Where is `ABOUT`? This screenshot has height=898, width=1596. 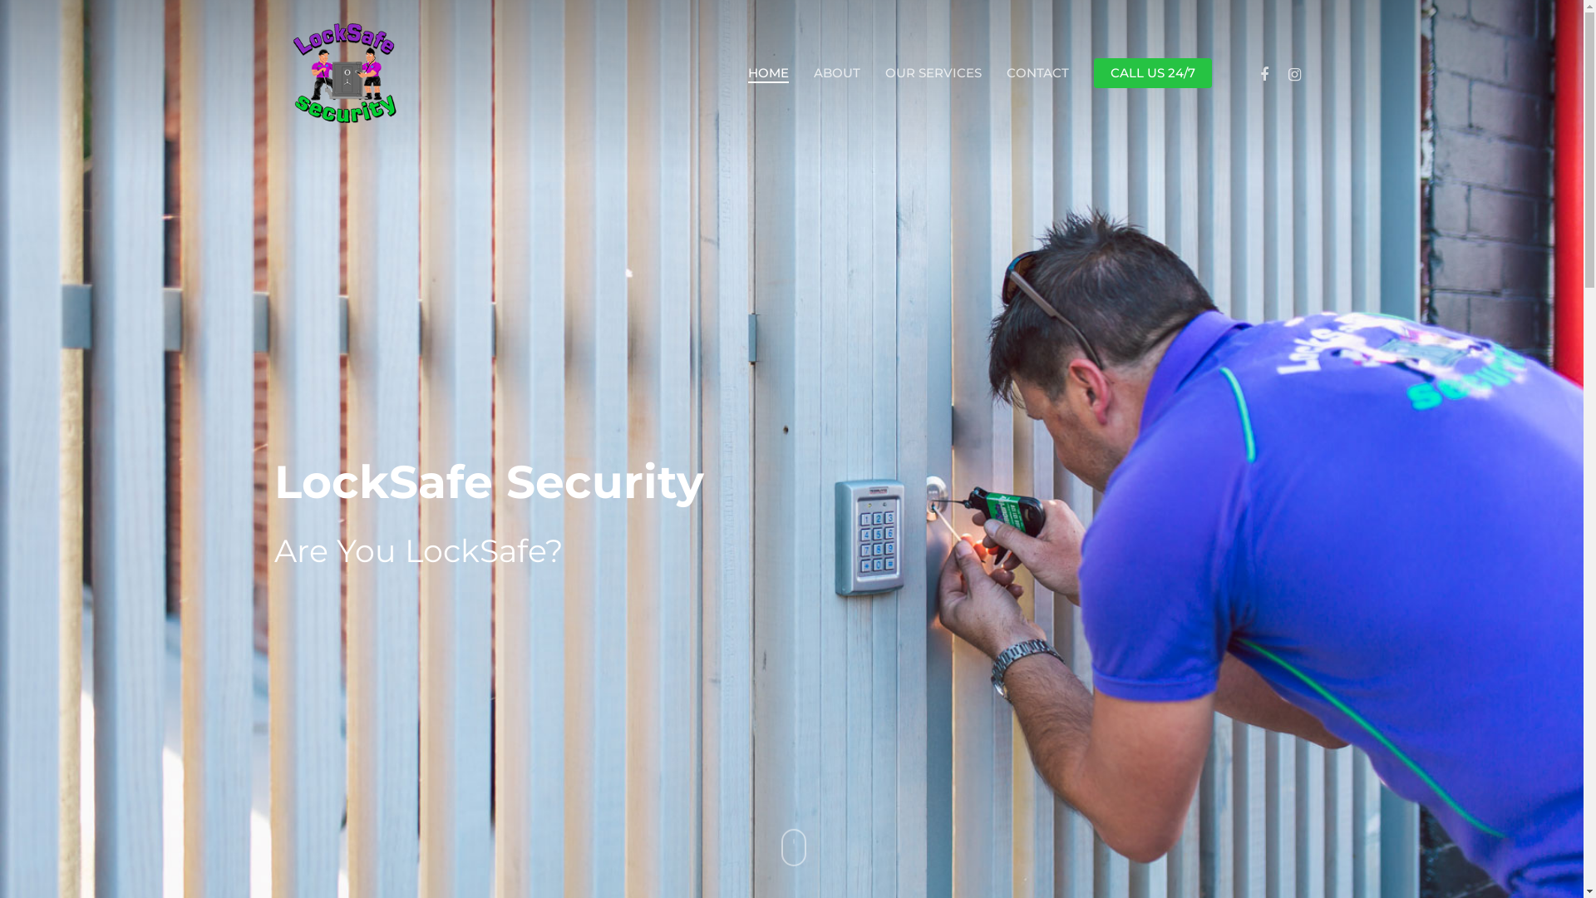 ABOUT is located at coordinates (837, 73).